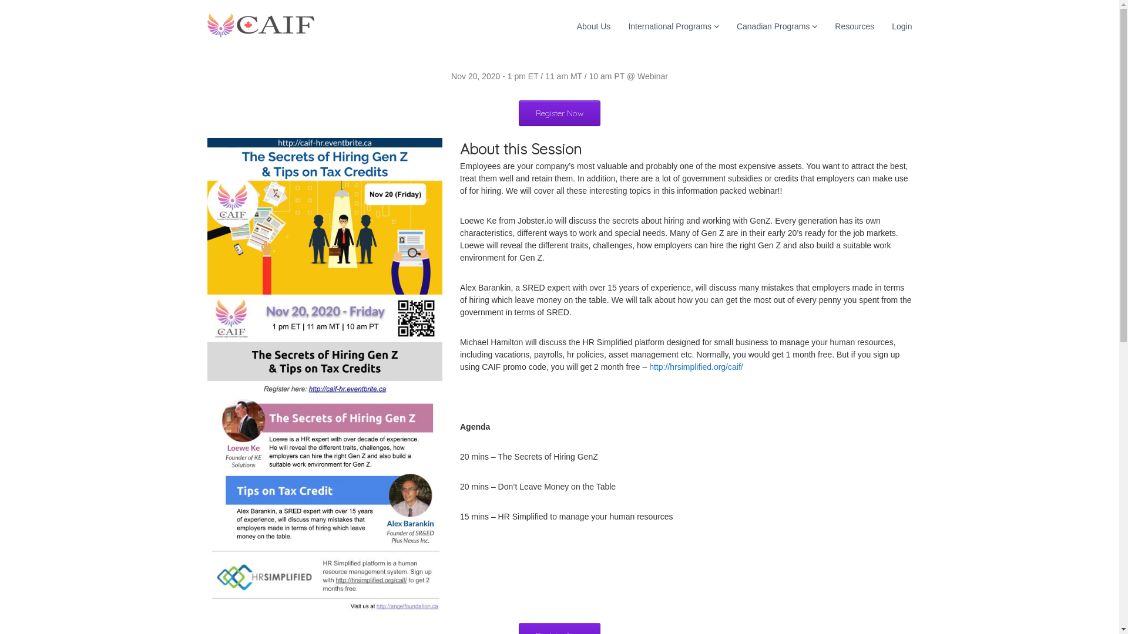 The height and width of the screenshot is (634, 1128). Describe the element at coordinates (670, 26) in the screenshot. I see `International Programs` at that location.